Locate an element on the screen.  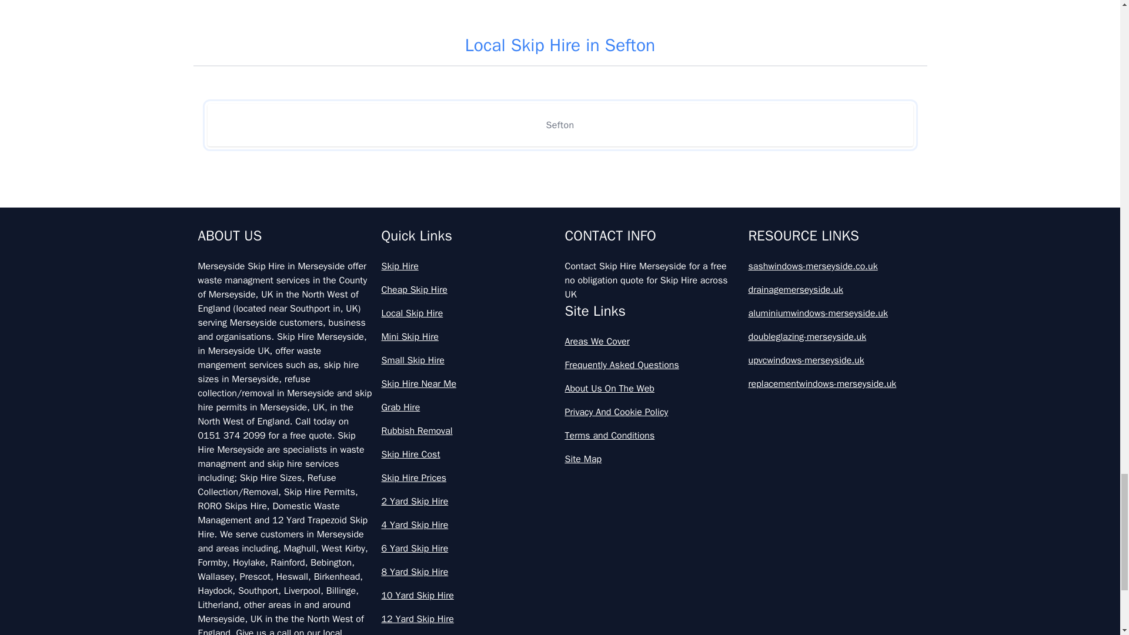
replacementwindows-merseyside.uk is located at coordinates (835, 384).